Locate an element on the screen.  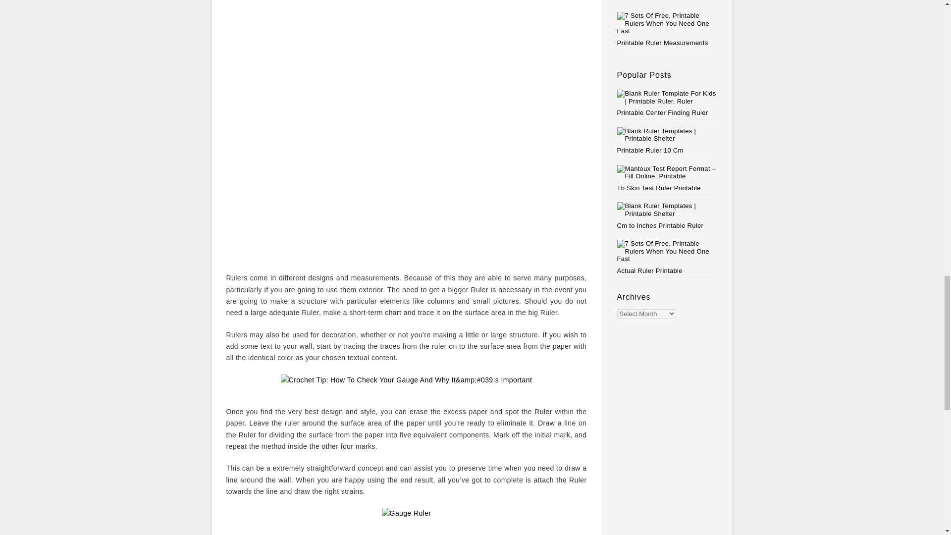
Printable Ruler 10 Cm is located at coordinates (668, 141).